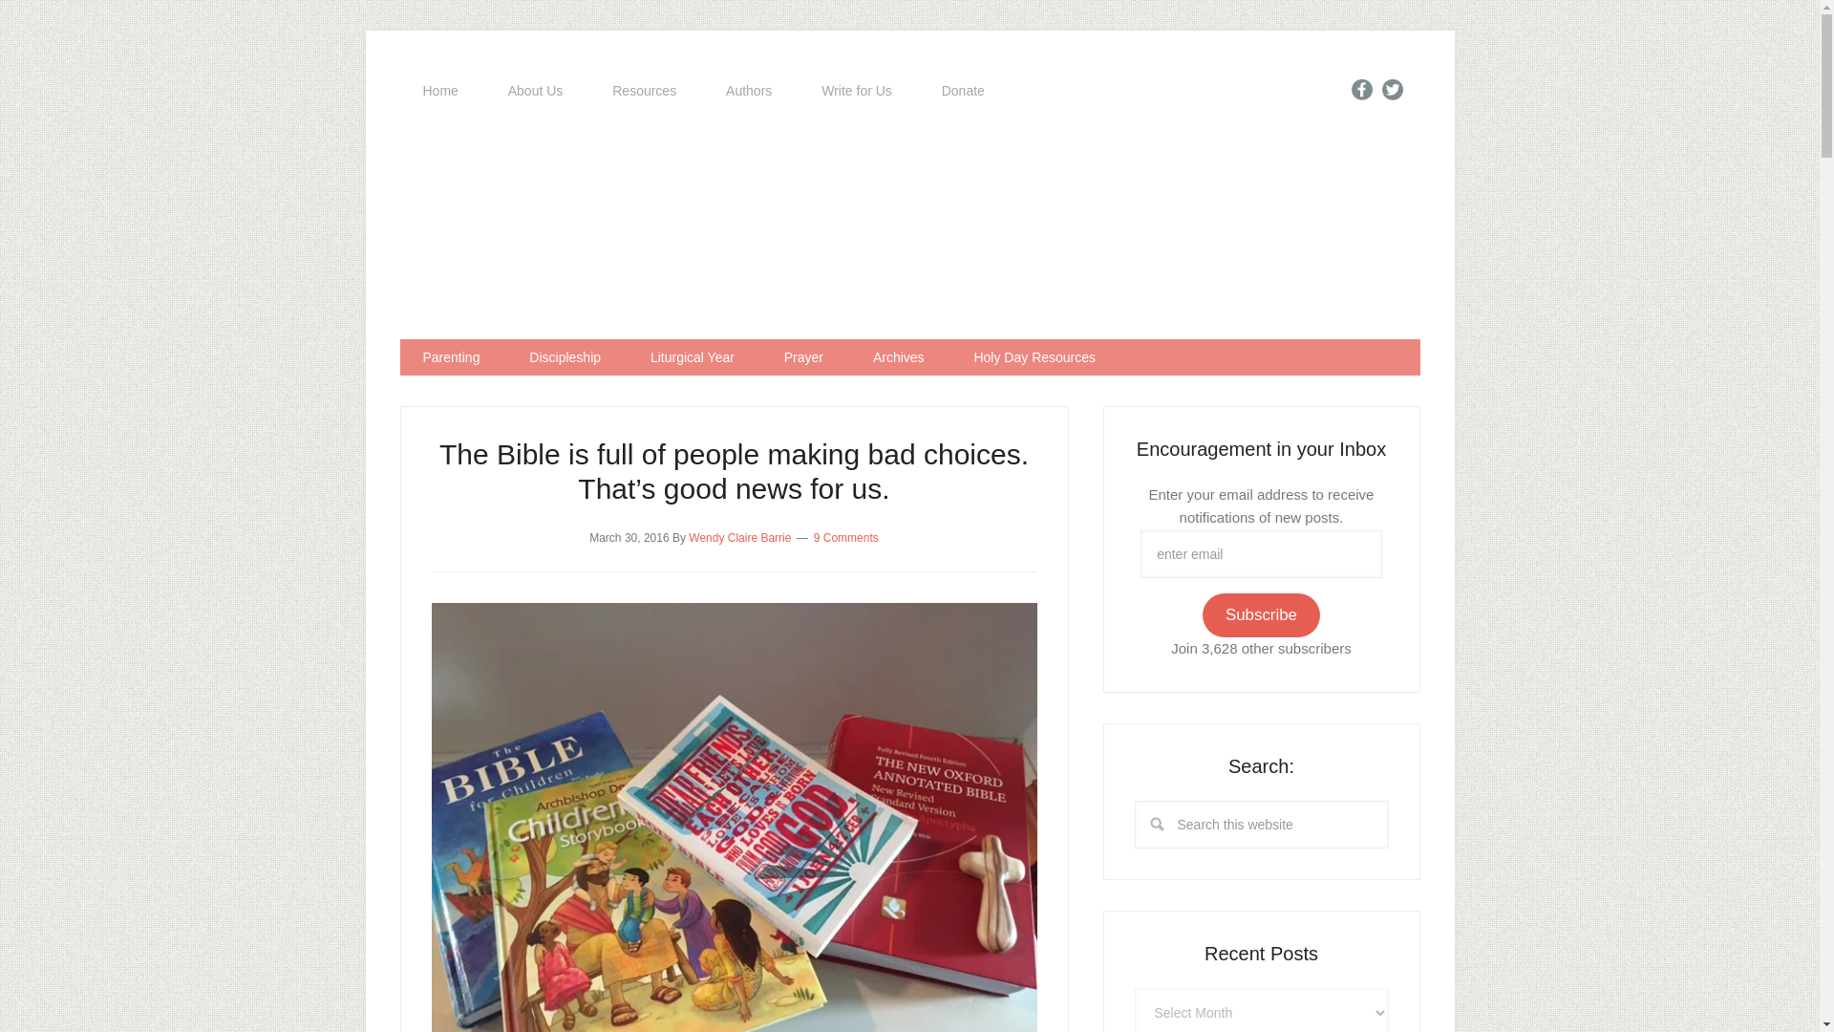  Describe the element at coordinates (644, 91) in the screenshot. I see `Resources` at that location.